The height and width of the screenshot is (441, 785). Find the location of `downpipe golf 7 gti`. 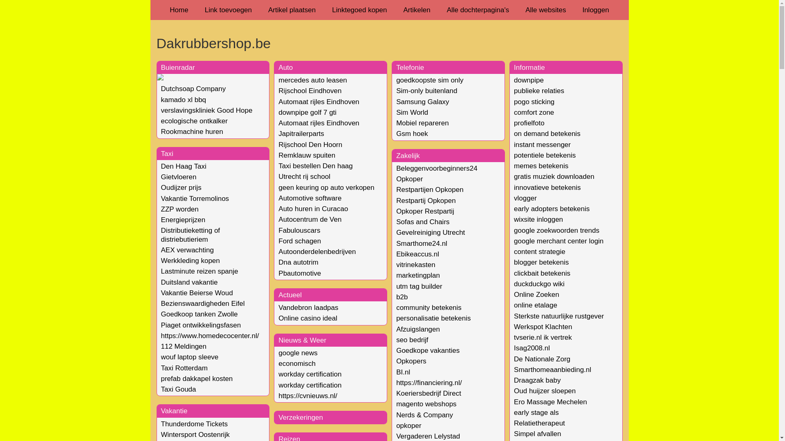

downpipe golf 7 gti is located at coordinates (307, 113).